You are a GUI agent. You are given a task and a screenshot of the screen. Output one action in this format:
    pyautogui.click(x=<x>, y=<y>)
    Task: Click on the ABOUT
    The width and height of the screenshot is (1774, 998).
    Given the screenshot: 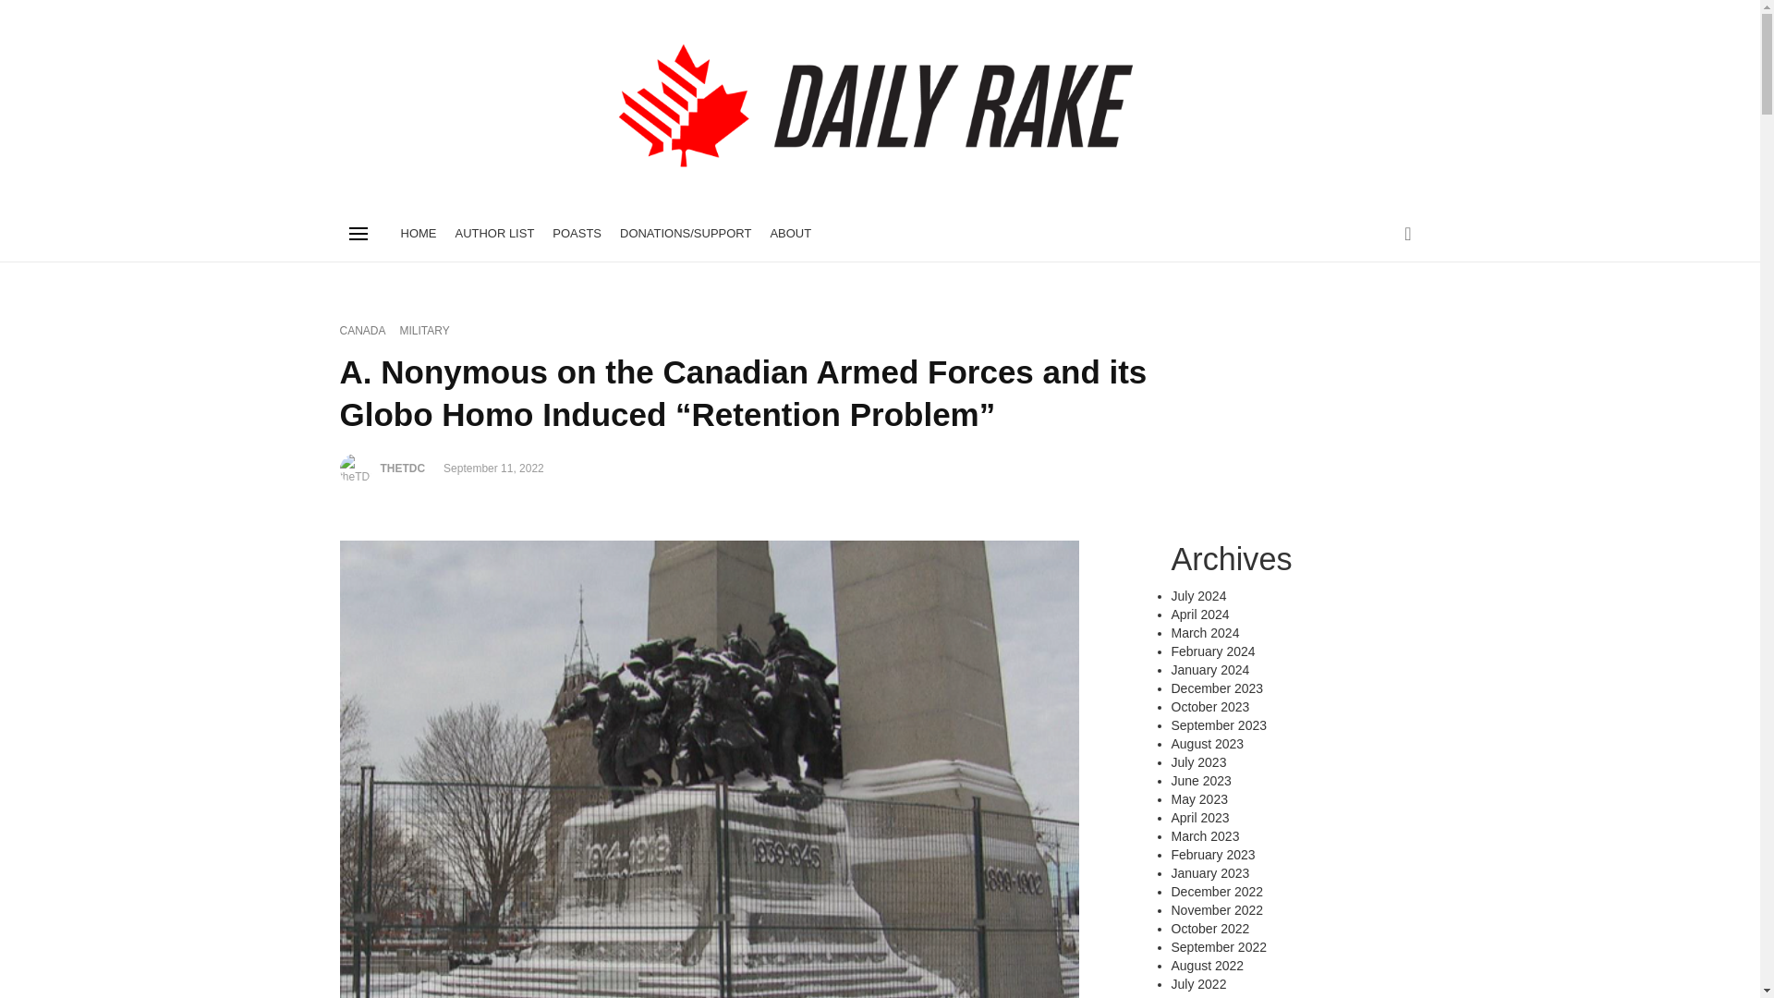 What is the action you would take?
    pyautogui.click(x=790, y=233)
    